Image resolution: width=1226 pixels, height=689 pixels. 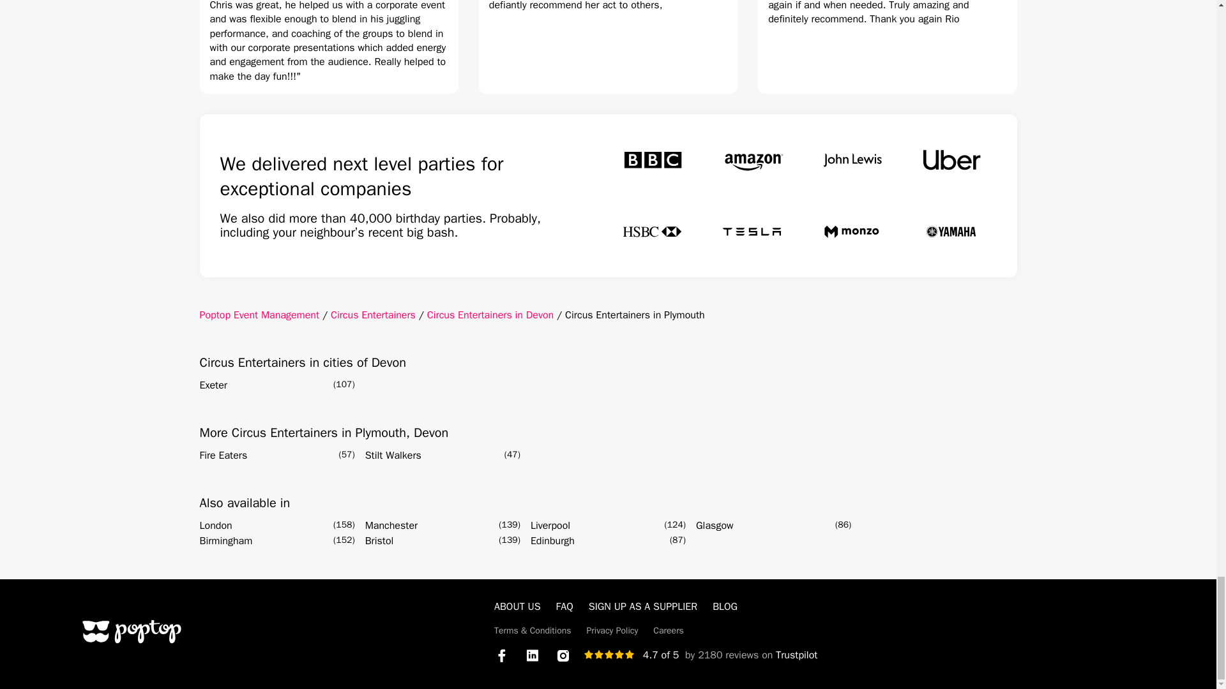 What do you see at coordinates (225, 540) in the screenshot?
I see `Birmingham` at bounding box center [225, 540].